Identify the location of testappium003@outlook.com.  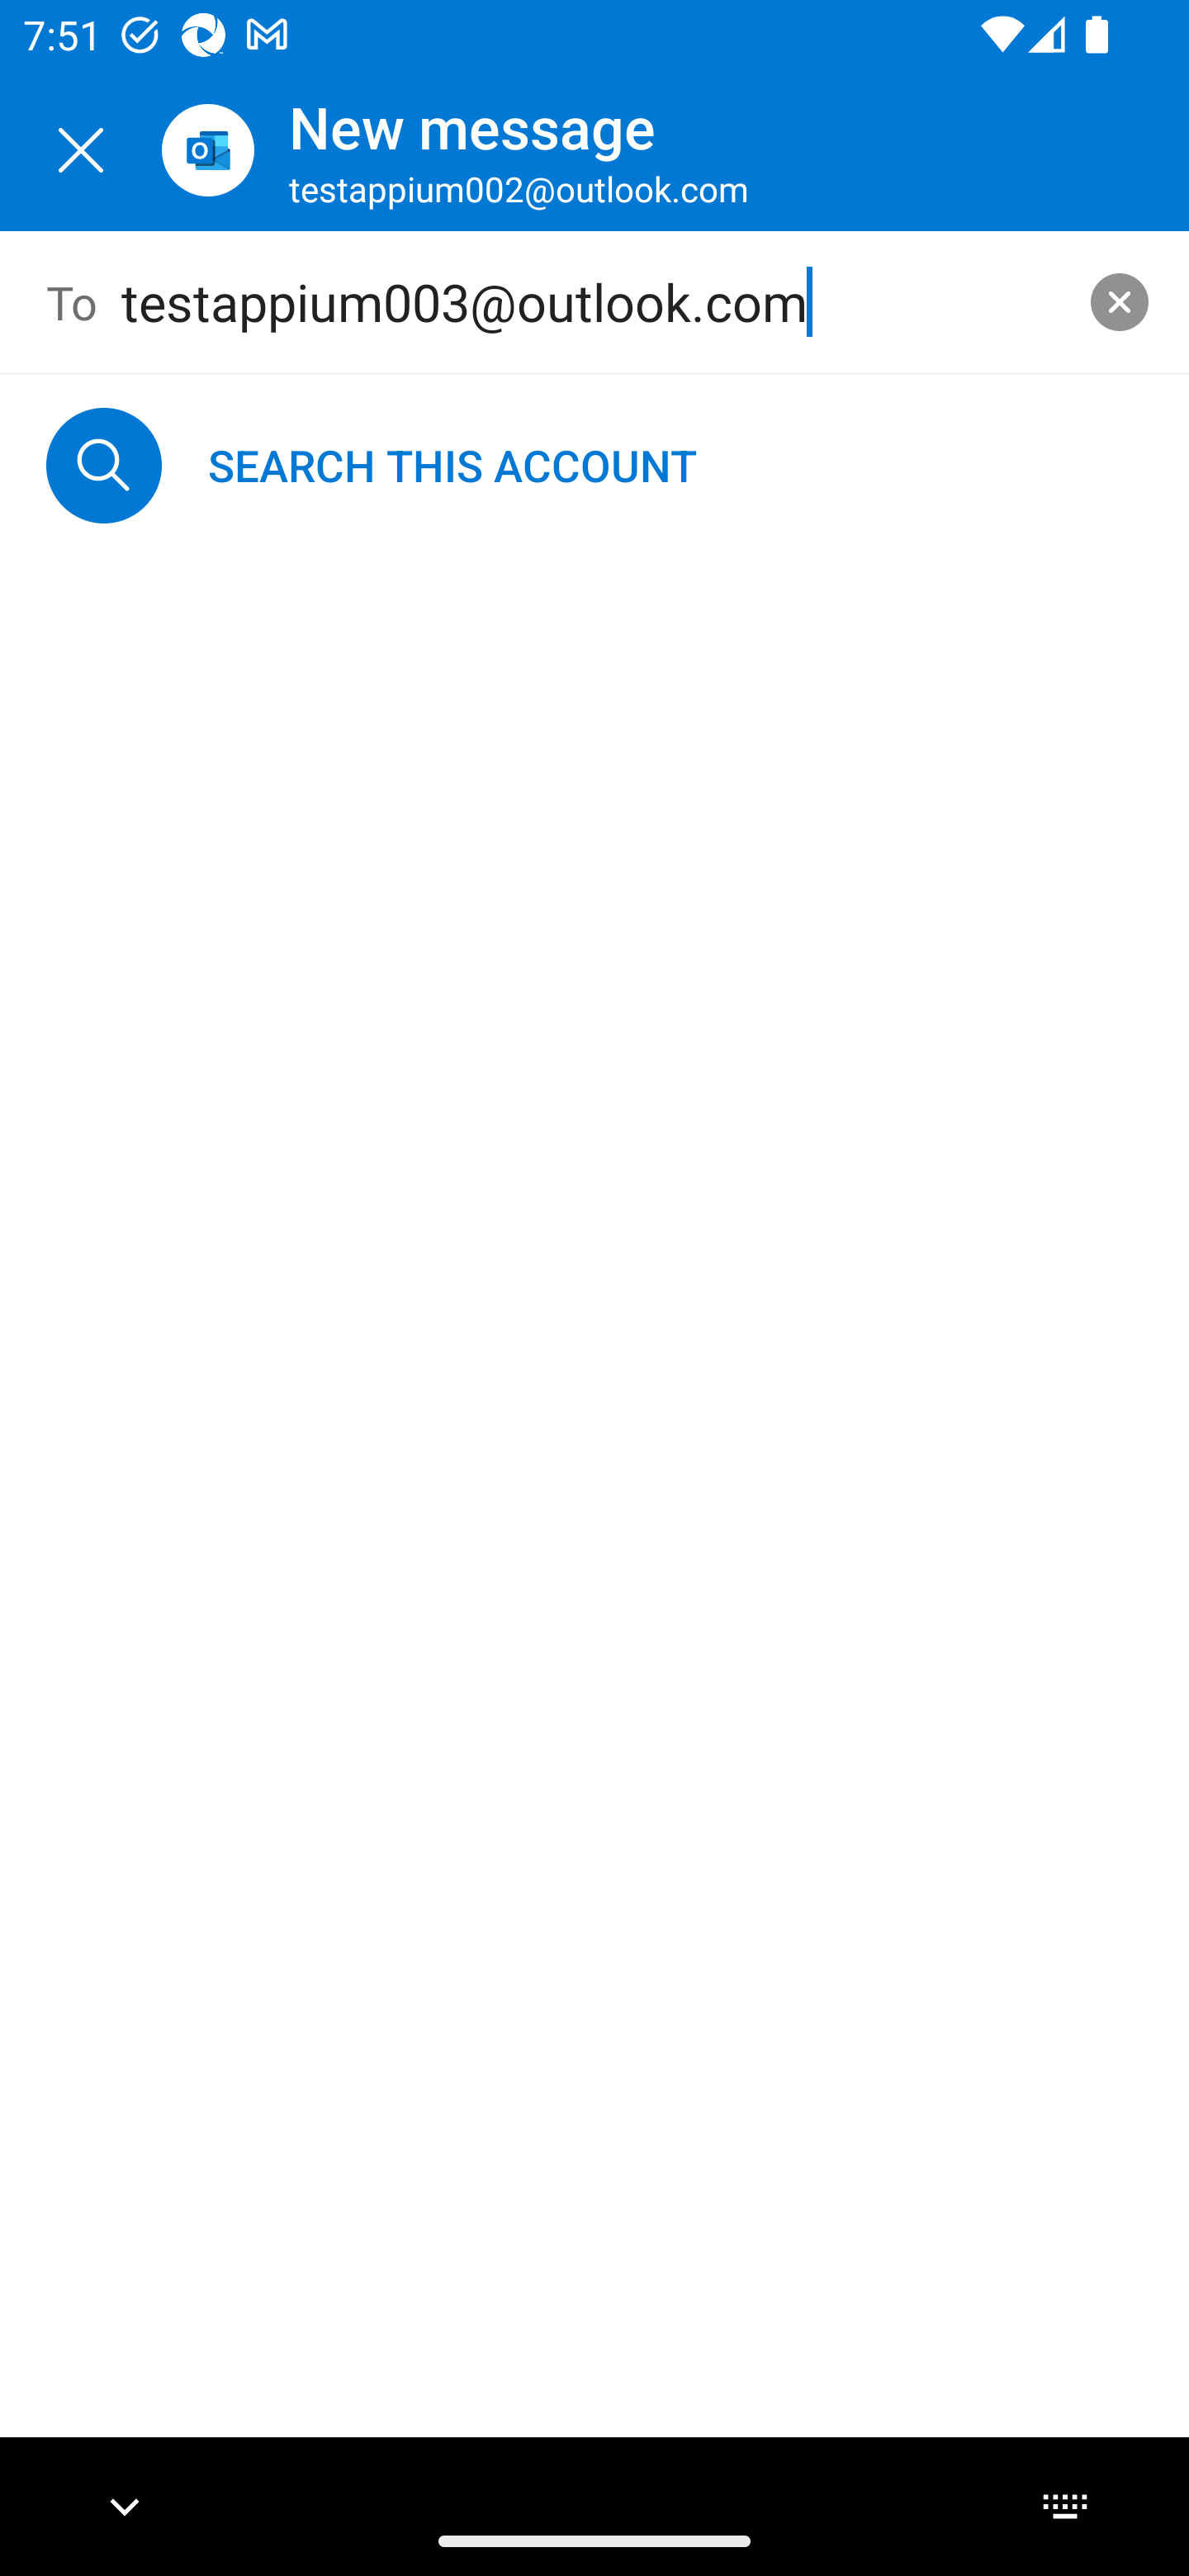
(595, 302).